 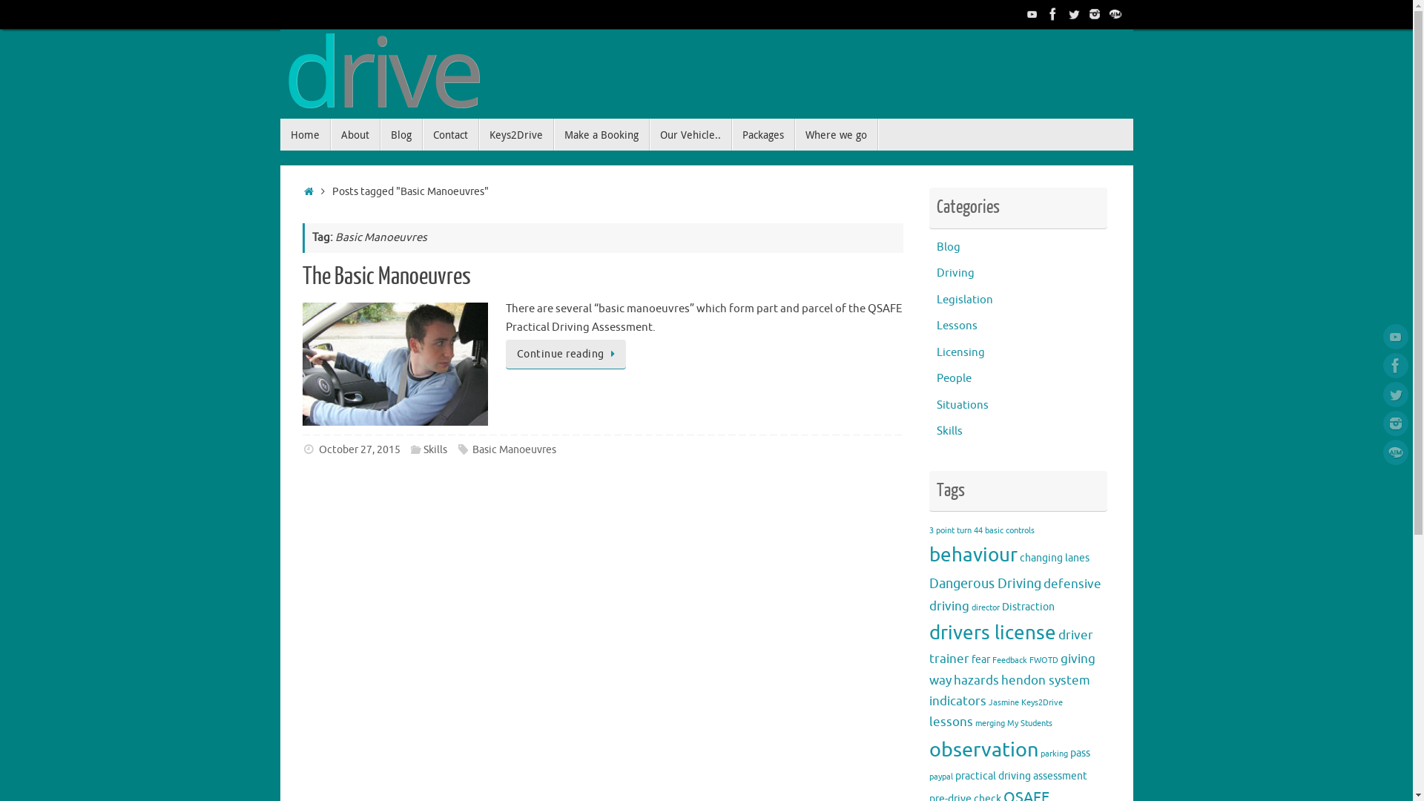 I want to click on Home, so click(x=310, y=191).